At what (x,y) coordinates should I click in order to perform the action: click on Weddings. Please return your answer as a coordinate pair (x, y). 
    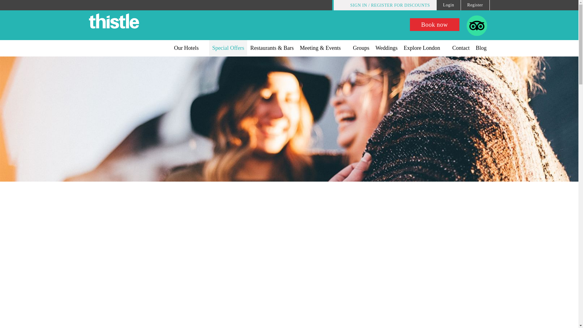
    Looking at the image, I should click on (386, 48).